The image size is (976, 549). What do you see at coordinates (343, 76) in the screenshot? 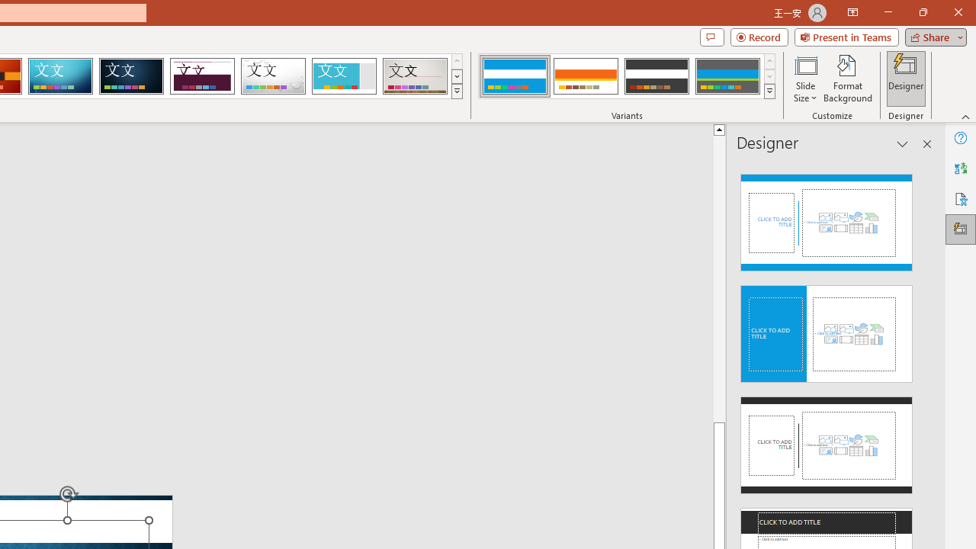
I see `Frame` at bounding box center [343, 76].